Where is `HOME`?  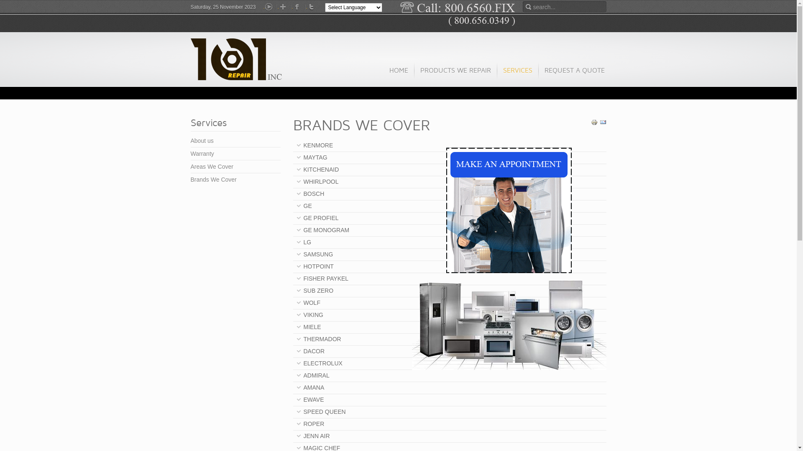 HOME is located at coordinates (399, 74).